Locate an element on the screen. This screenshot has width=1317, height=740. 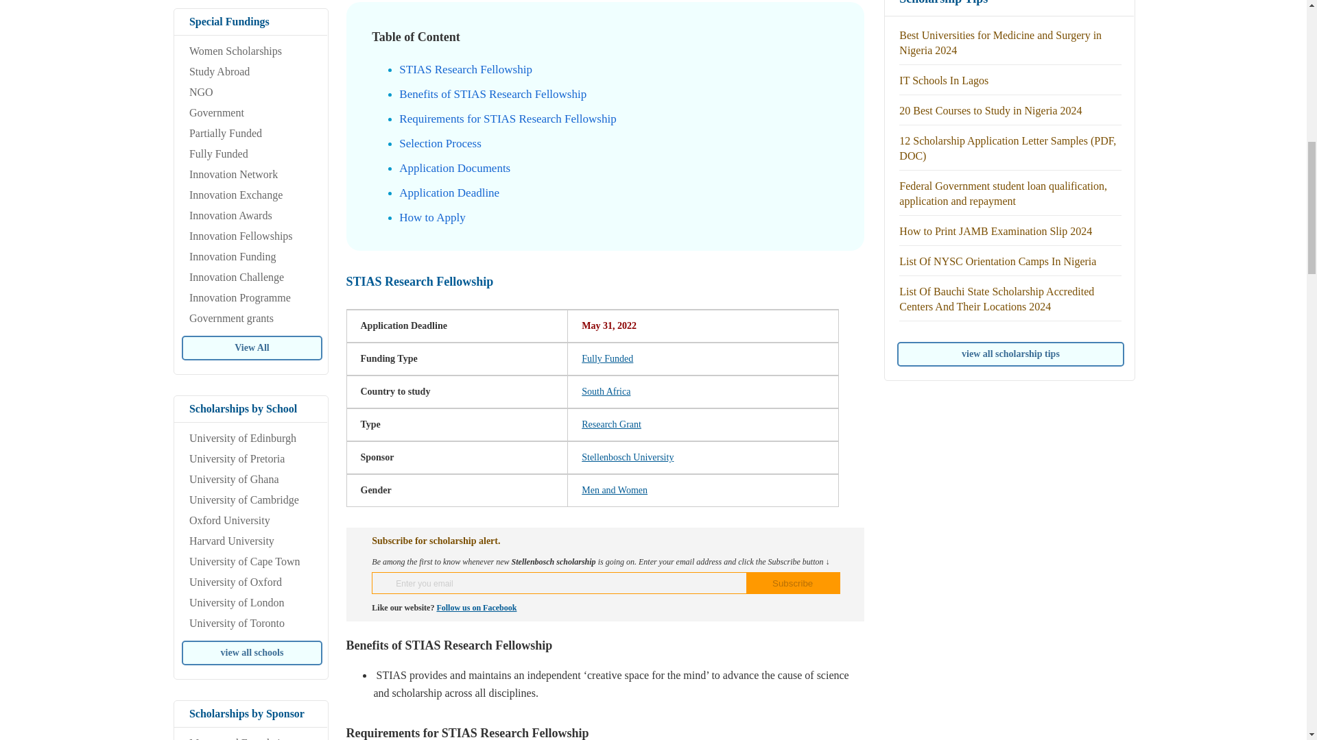
view all scholarship tips is located at coordinates (1010, 354).